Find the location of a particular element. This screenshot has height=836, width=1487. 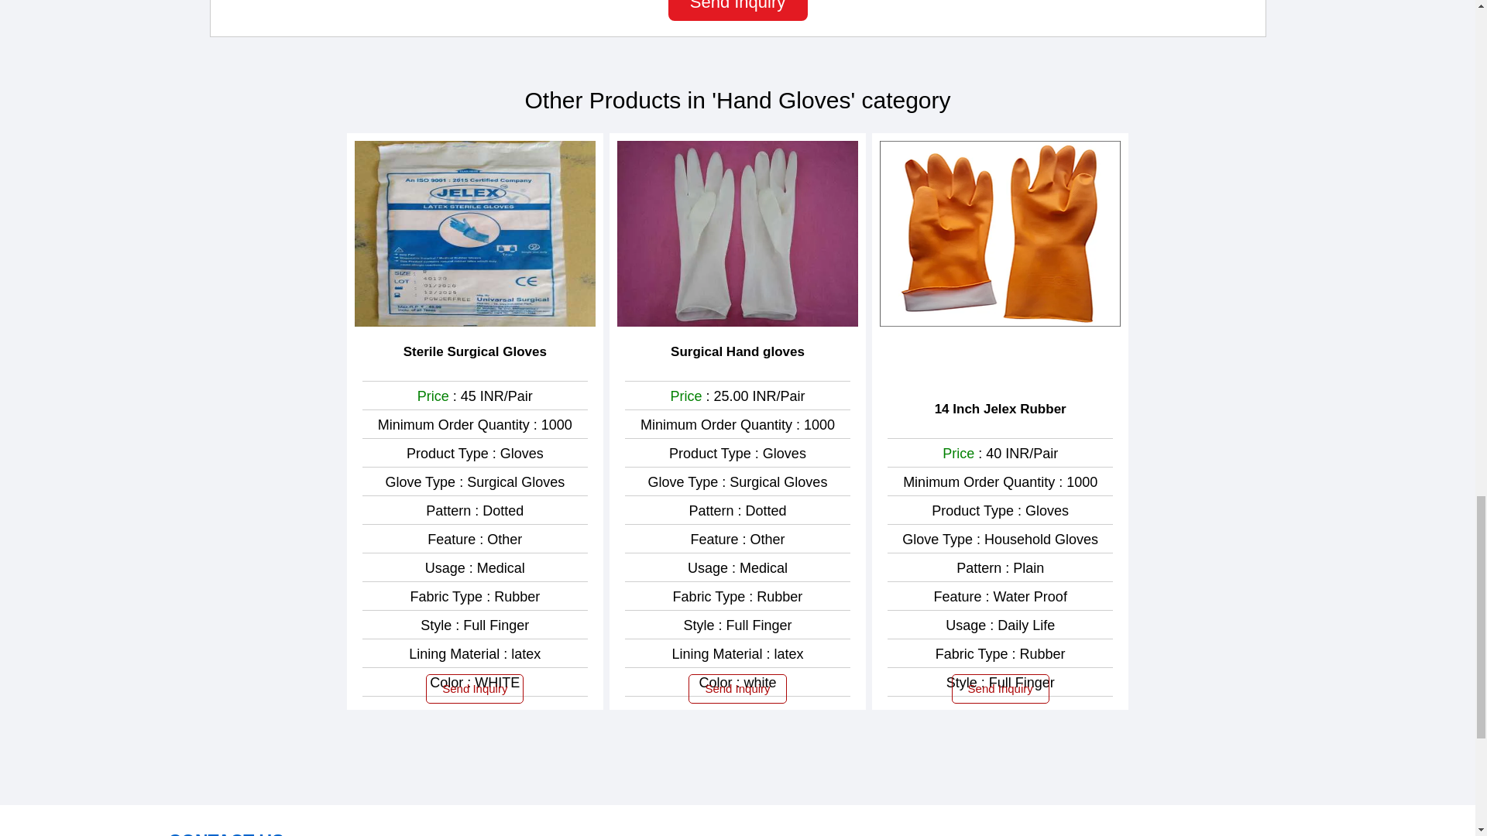

Surgical Hand gloves is located at coordinates (737, 351).